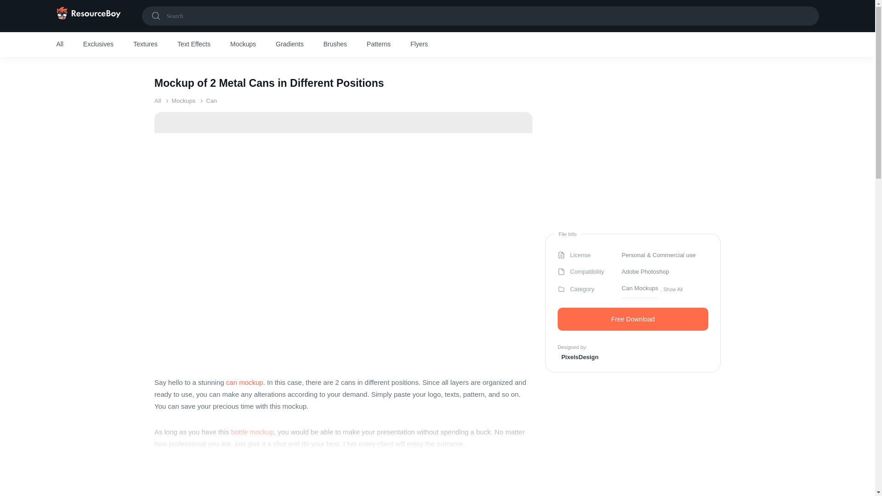  What do you see at coordinates (252, 432) in the screenshot?
I see `bottle mockup` at bounding box center [252, 432].